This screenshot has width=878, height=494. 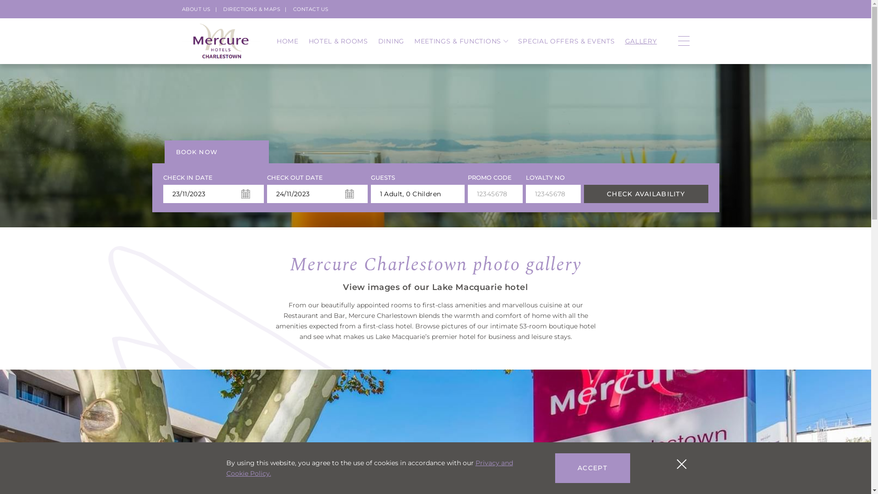 I want to click on ABOUT US, so click(x=197, y=9).